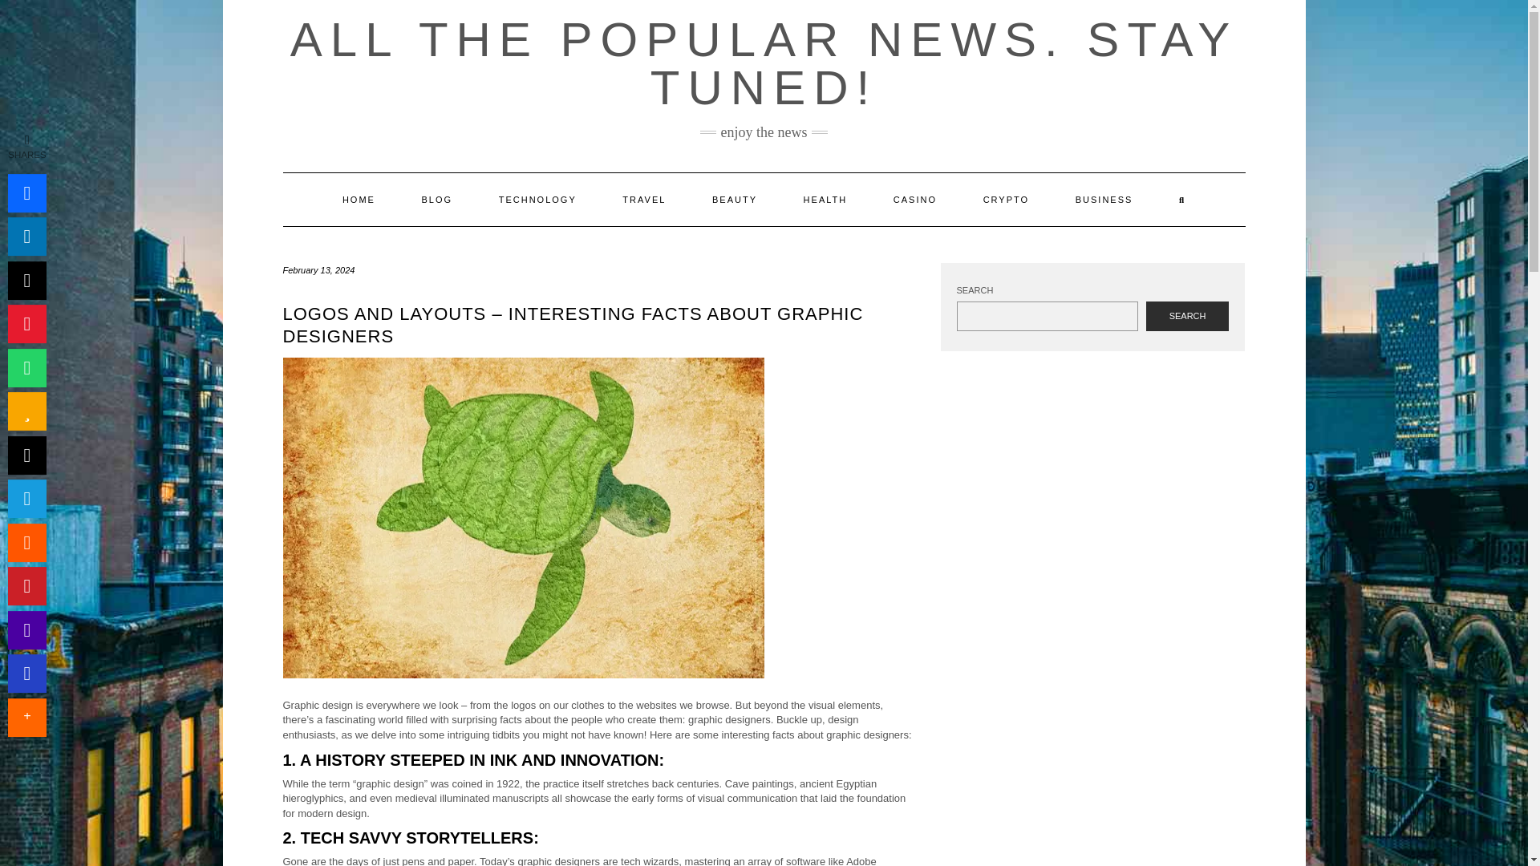  What do you see at coordinates (26, 717) in the screenshot?
I see `More share links` at bounding box center [26, 717].